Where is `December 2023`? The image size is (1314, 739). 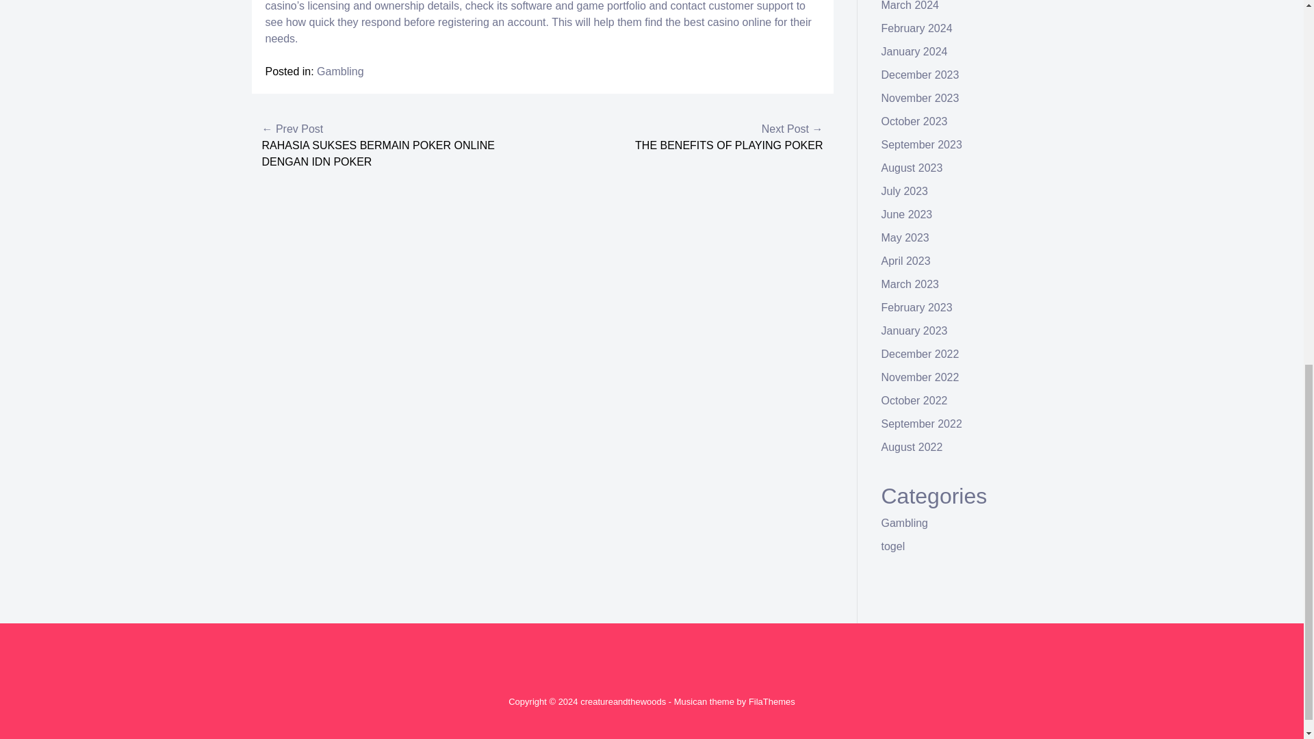 December 2023 is located at coordinates (920, 75).